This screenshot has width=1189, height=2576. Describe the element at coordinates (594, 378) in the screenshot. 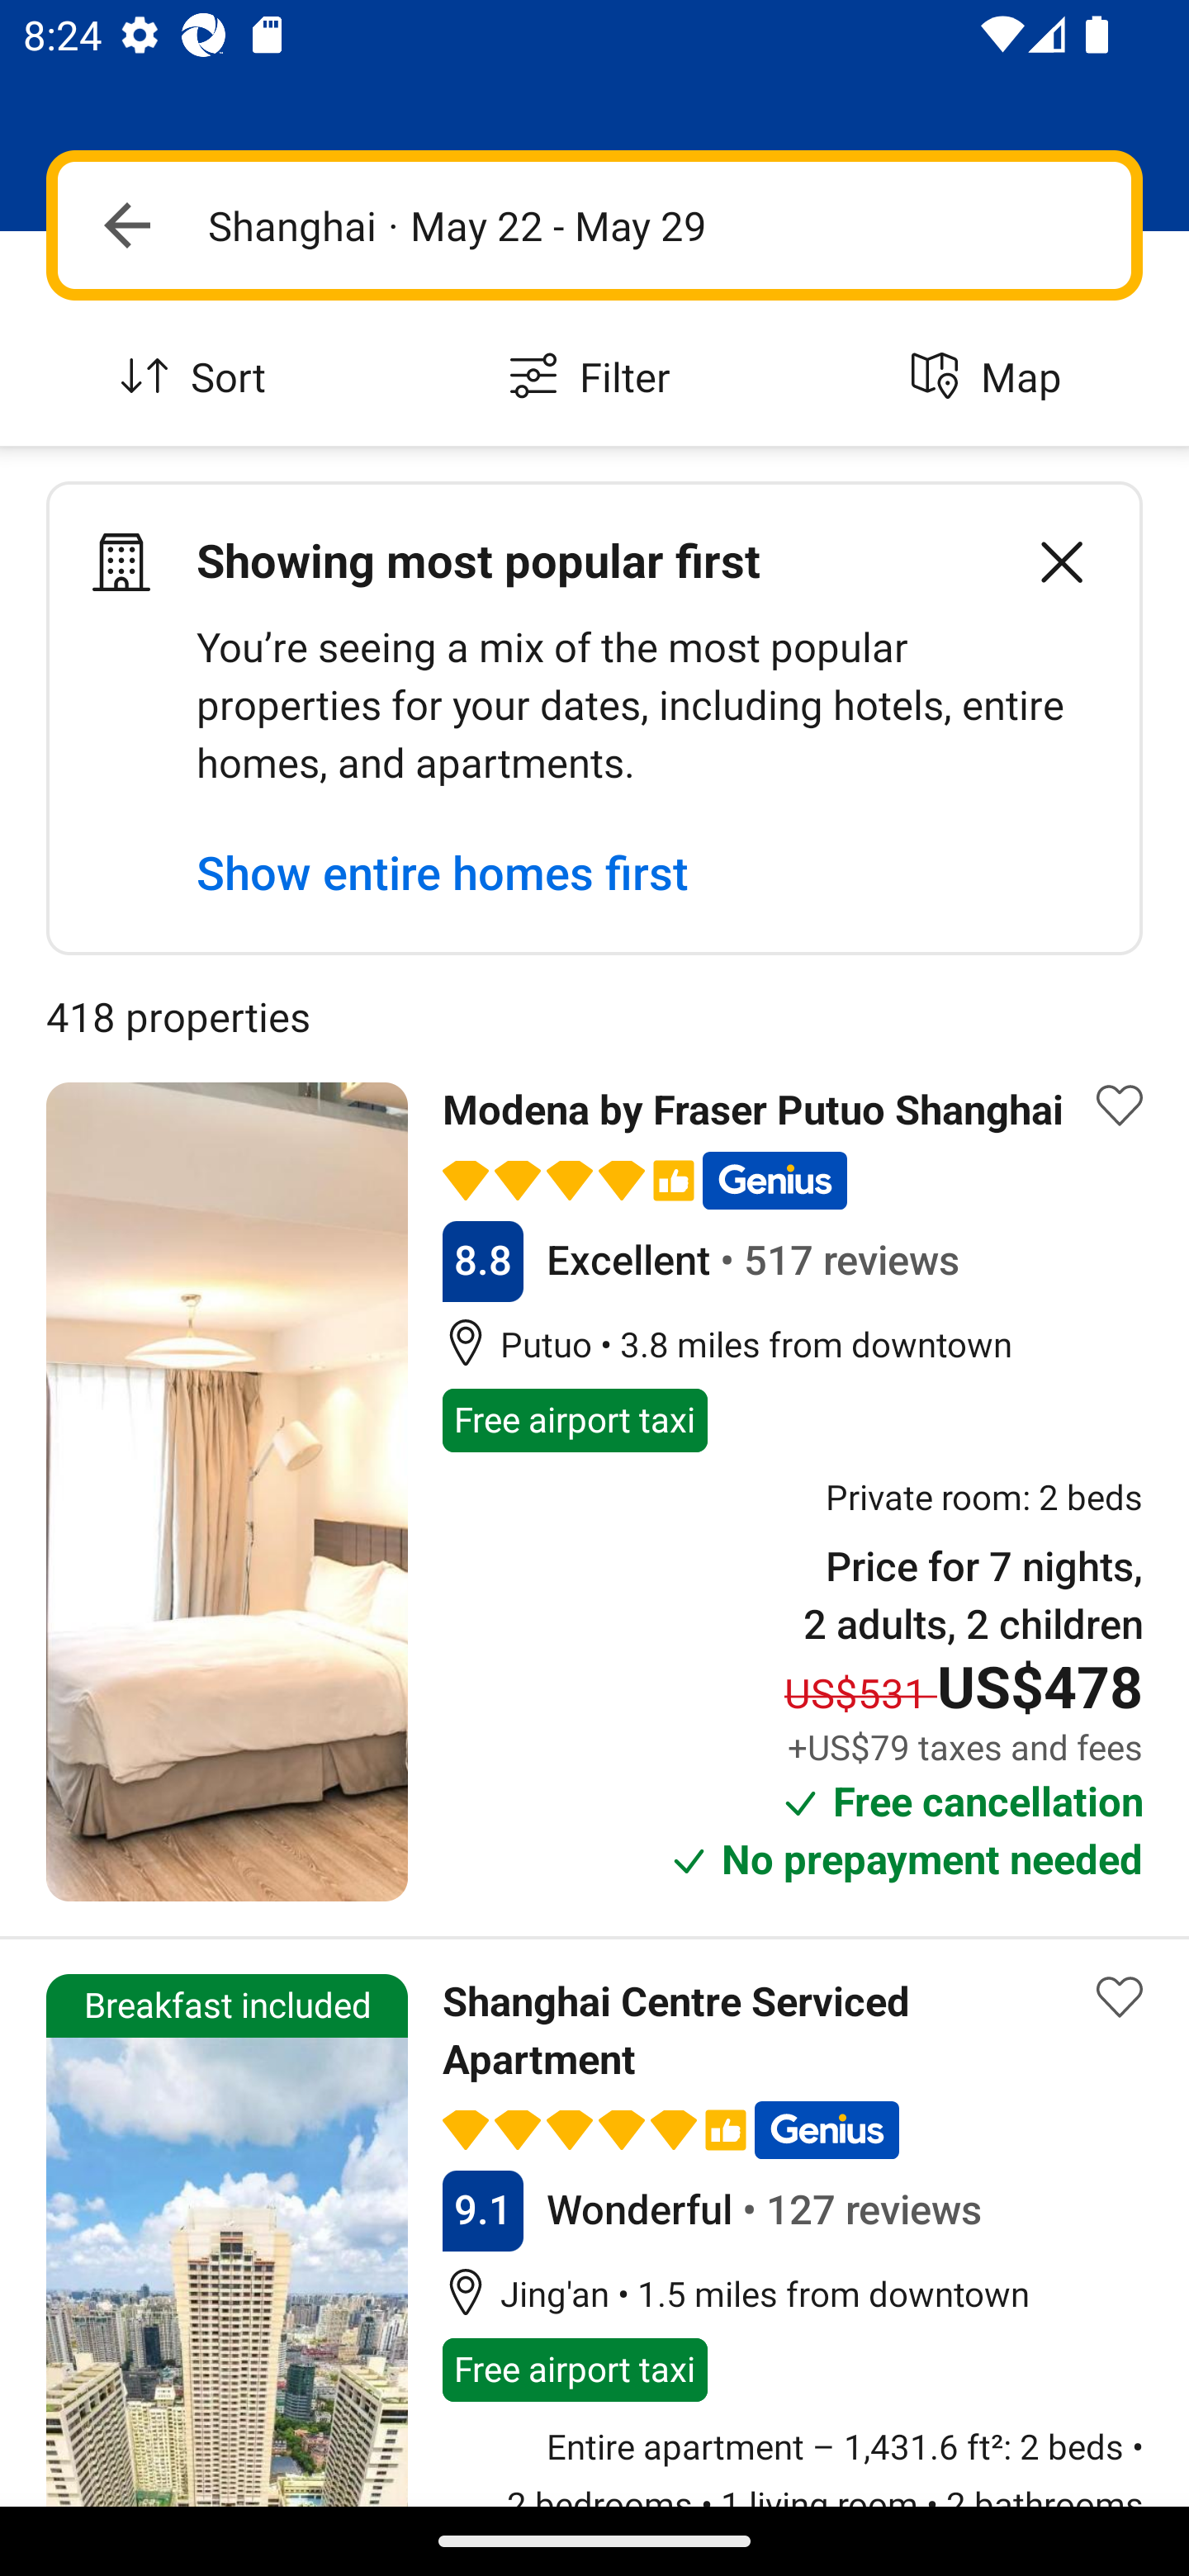

I see `Filter` at that location.